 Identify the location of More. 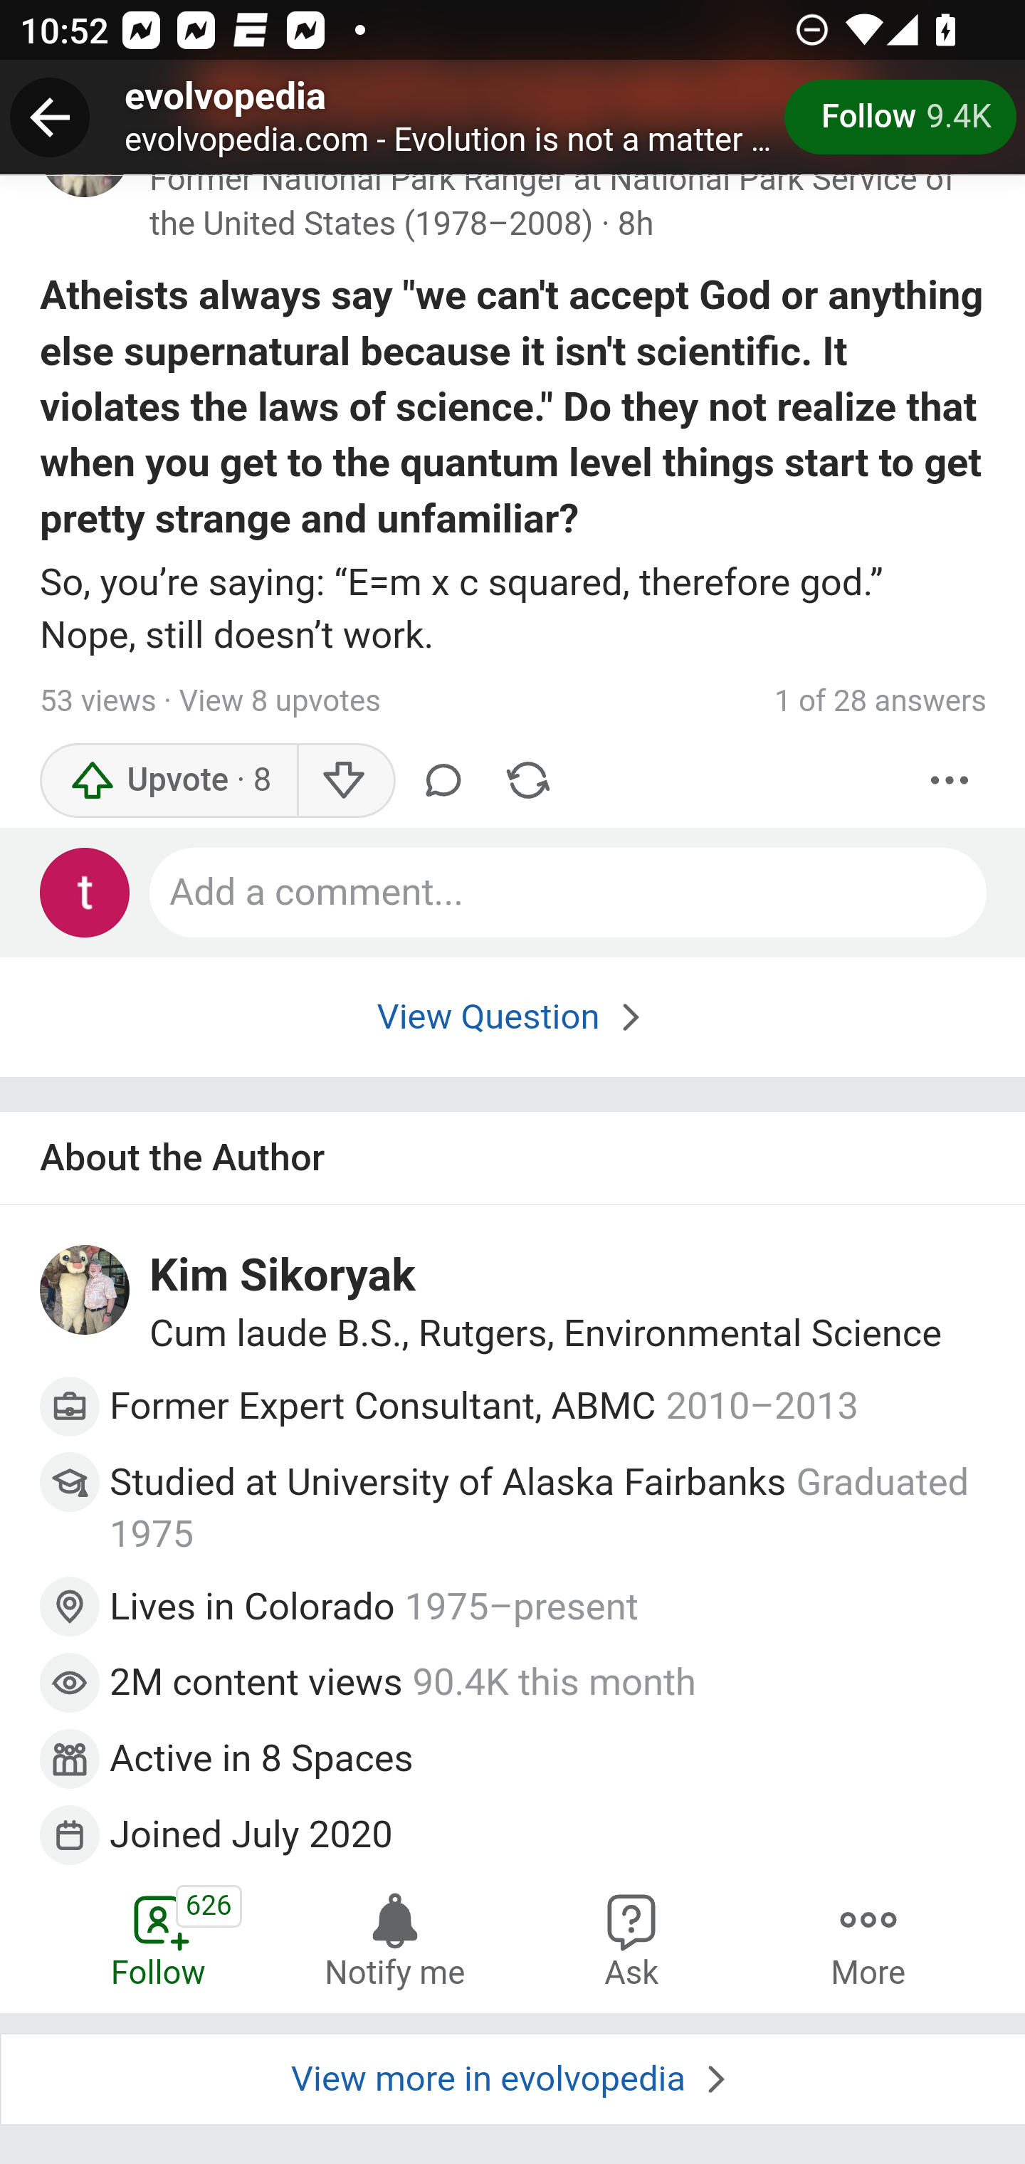
(950, 781).